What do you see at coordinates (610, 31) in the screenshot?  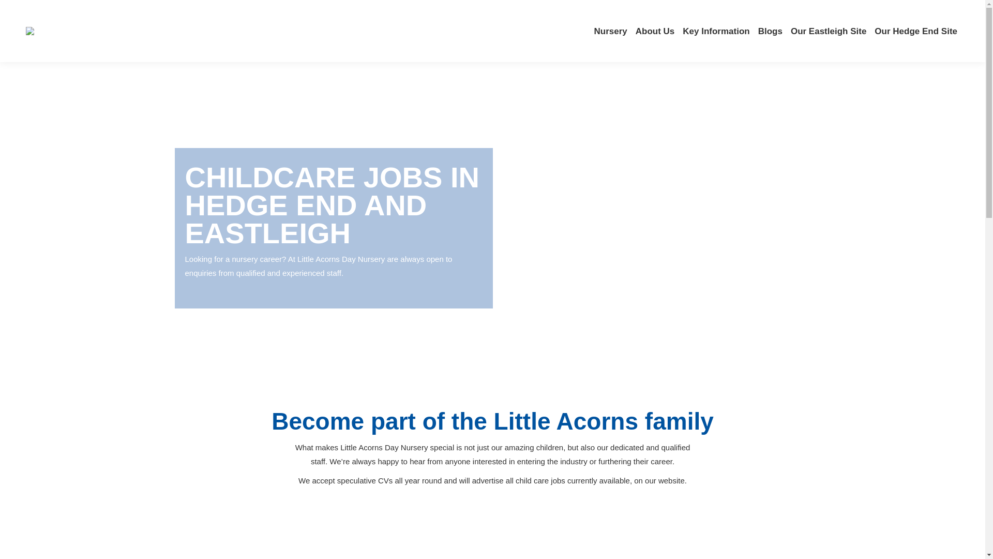 I see `Nursery` at bounding box center [610, 31].